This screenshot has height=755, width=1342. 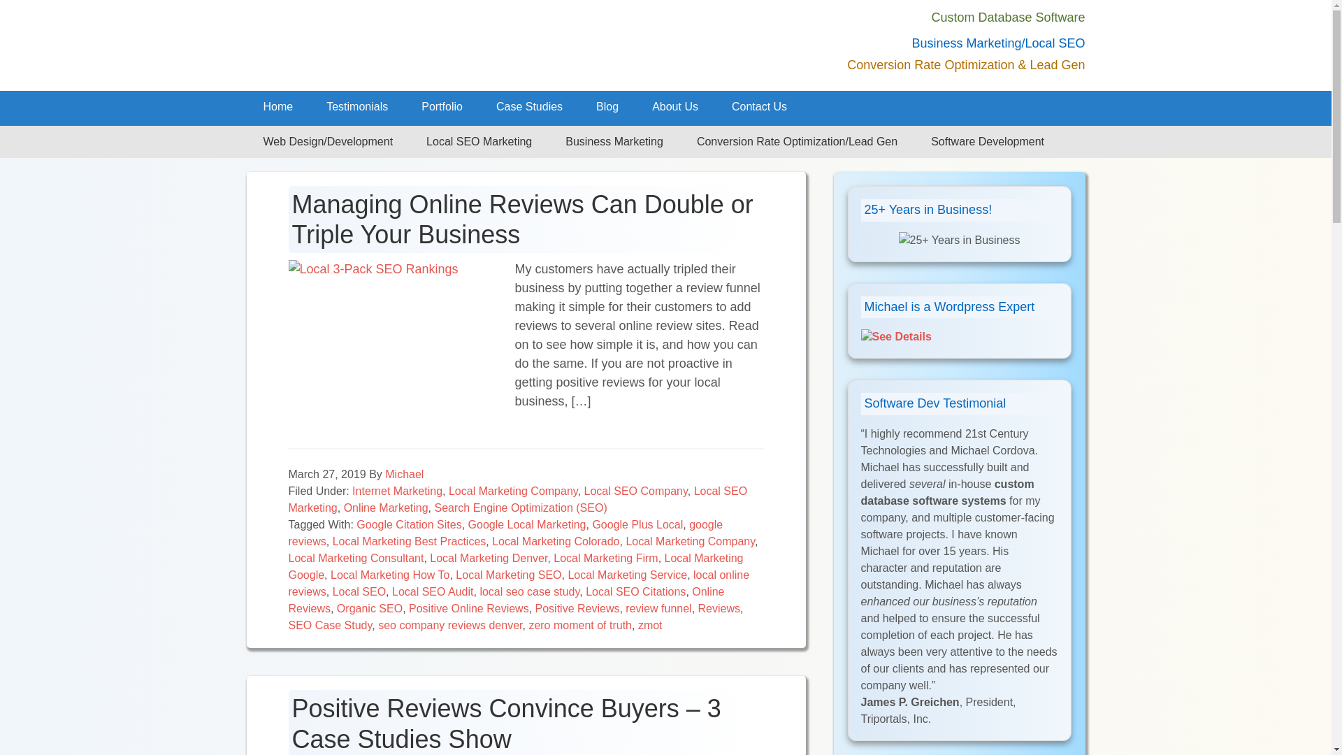 I want to click on review funnel, so click(x=658, y=608).